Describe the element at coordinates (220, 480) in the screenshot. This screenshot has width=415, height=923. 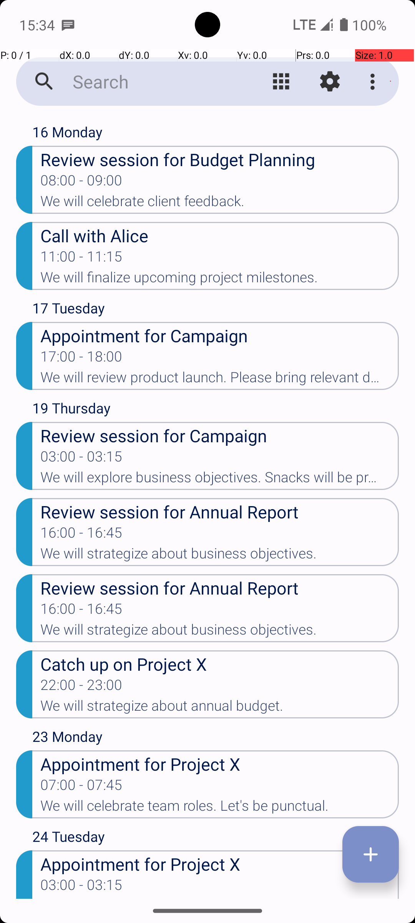
I see `We will explore business objectives. Snacks will be provided.` at that location.